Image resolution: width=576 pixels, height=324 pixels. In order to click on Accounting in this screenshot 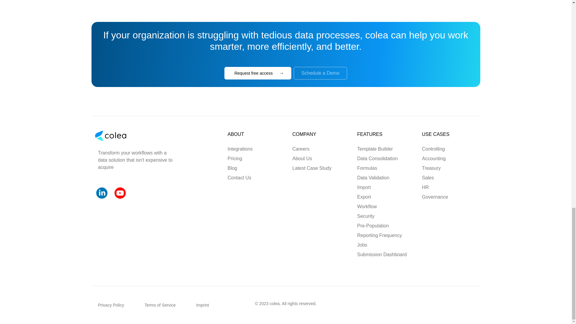, I will do `click(433, 158)`.